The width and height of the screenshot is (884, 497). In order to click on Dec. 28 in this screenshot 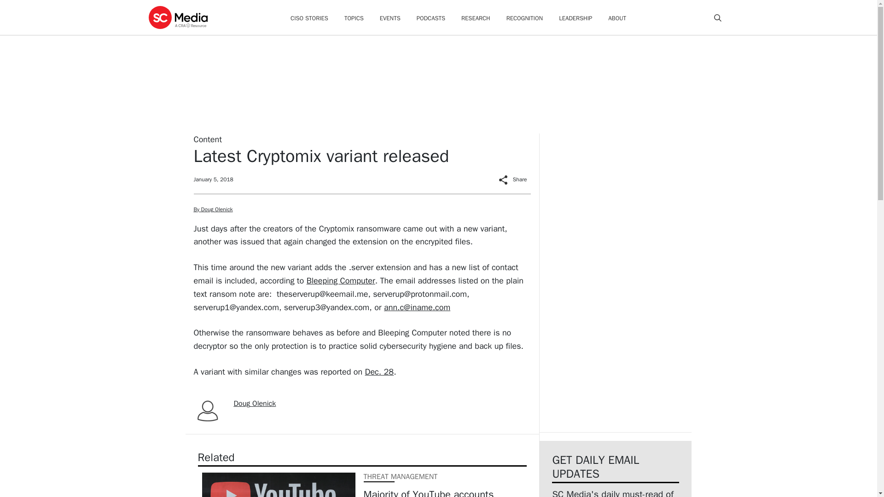, I will do `click(379, 372)`.